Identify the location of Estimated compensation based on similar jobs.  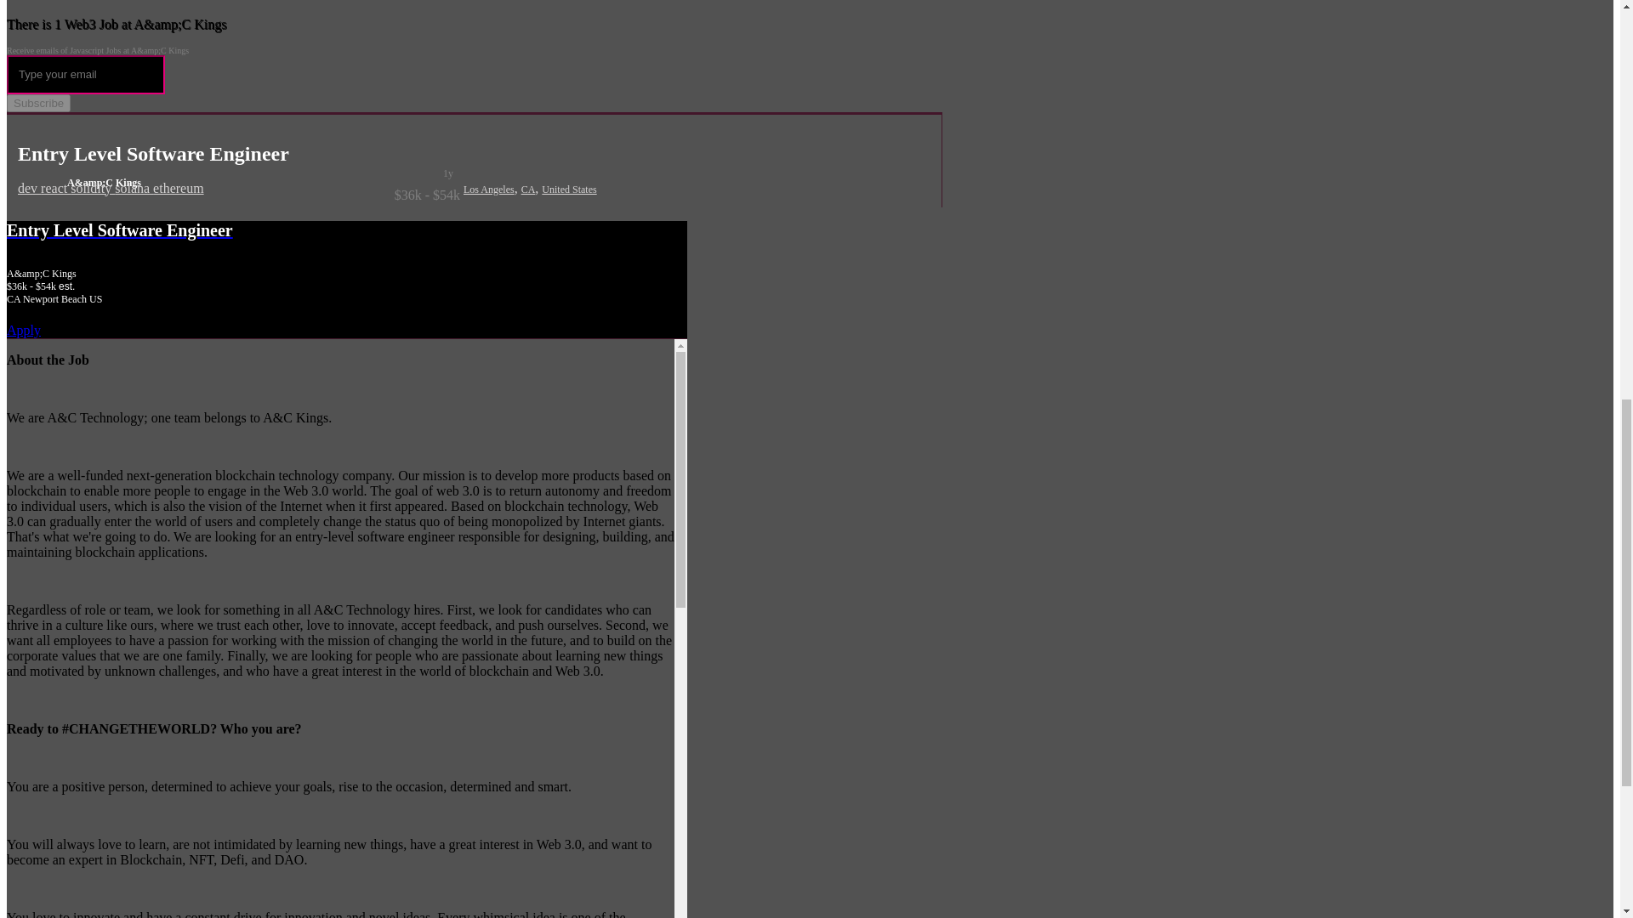
(347, 286).